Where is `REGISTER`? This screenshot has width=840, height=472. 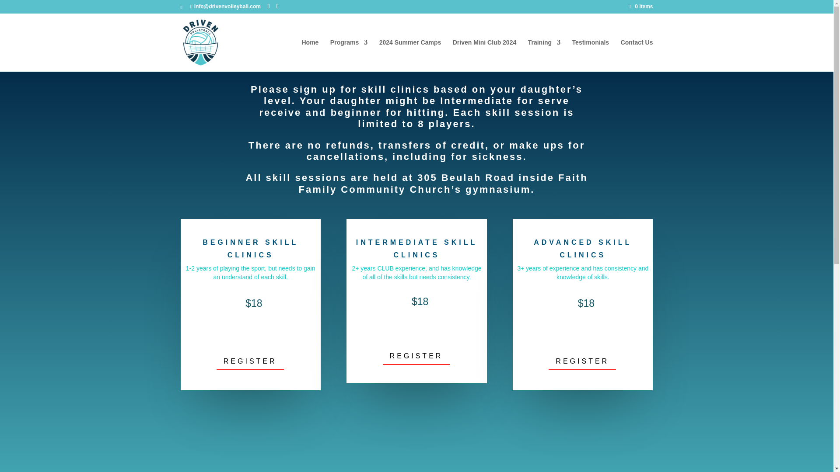
REGISTER is located at coordinates (416, 356).